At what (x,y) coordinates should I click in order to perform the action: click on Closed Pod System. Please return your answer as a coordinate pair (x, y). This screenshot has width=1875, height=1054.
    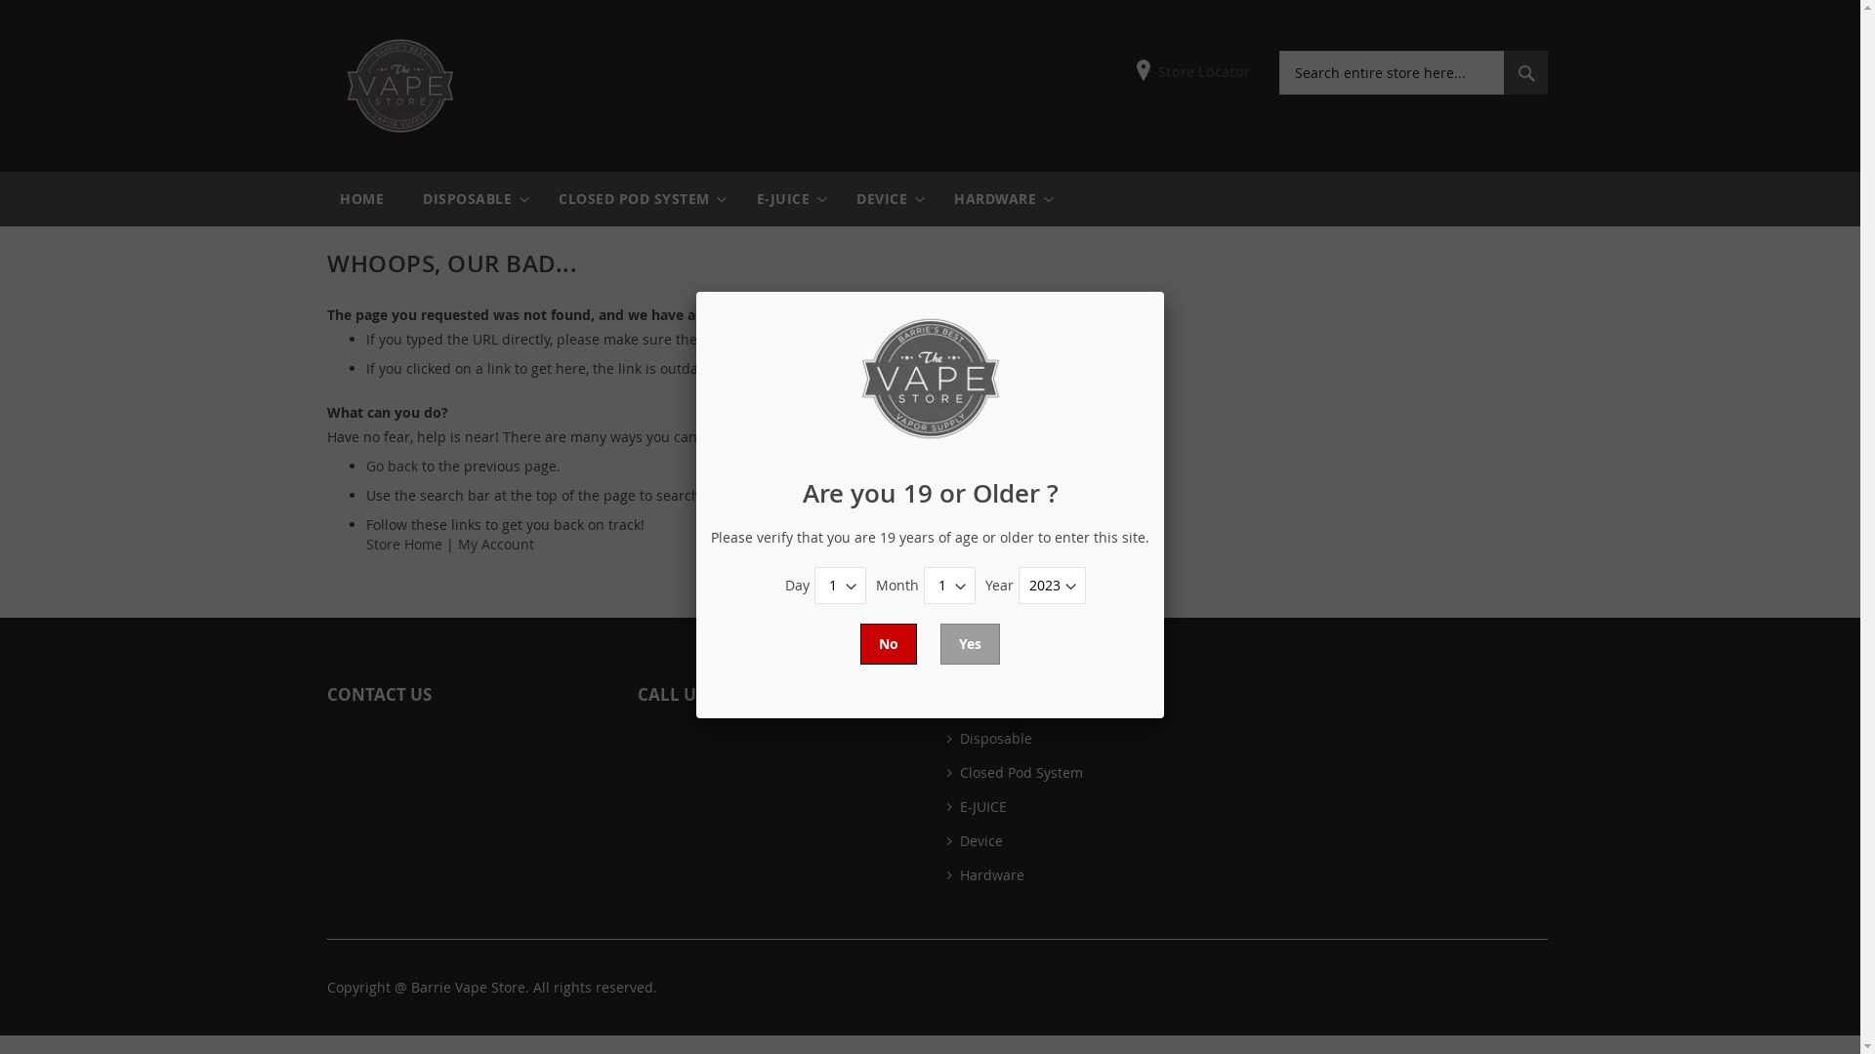
    Looking at the image, I should click on (1016, 773).